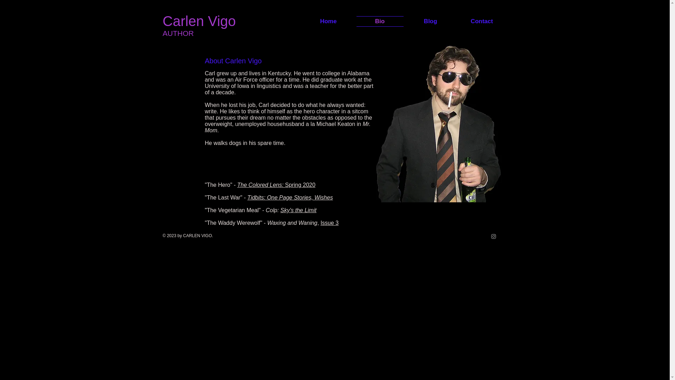  I want to click on Contact, so click(481, 21).